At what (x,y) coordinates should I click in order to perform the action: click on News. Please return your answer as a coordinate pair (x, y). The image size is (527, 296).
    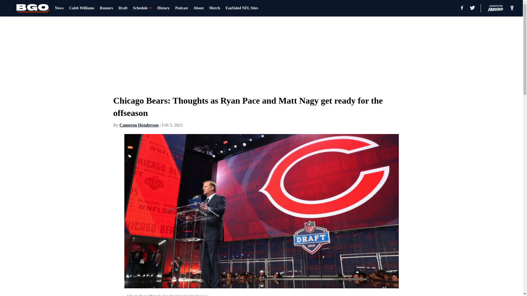
    Looking at the image, I should click on (59, 8).